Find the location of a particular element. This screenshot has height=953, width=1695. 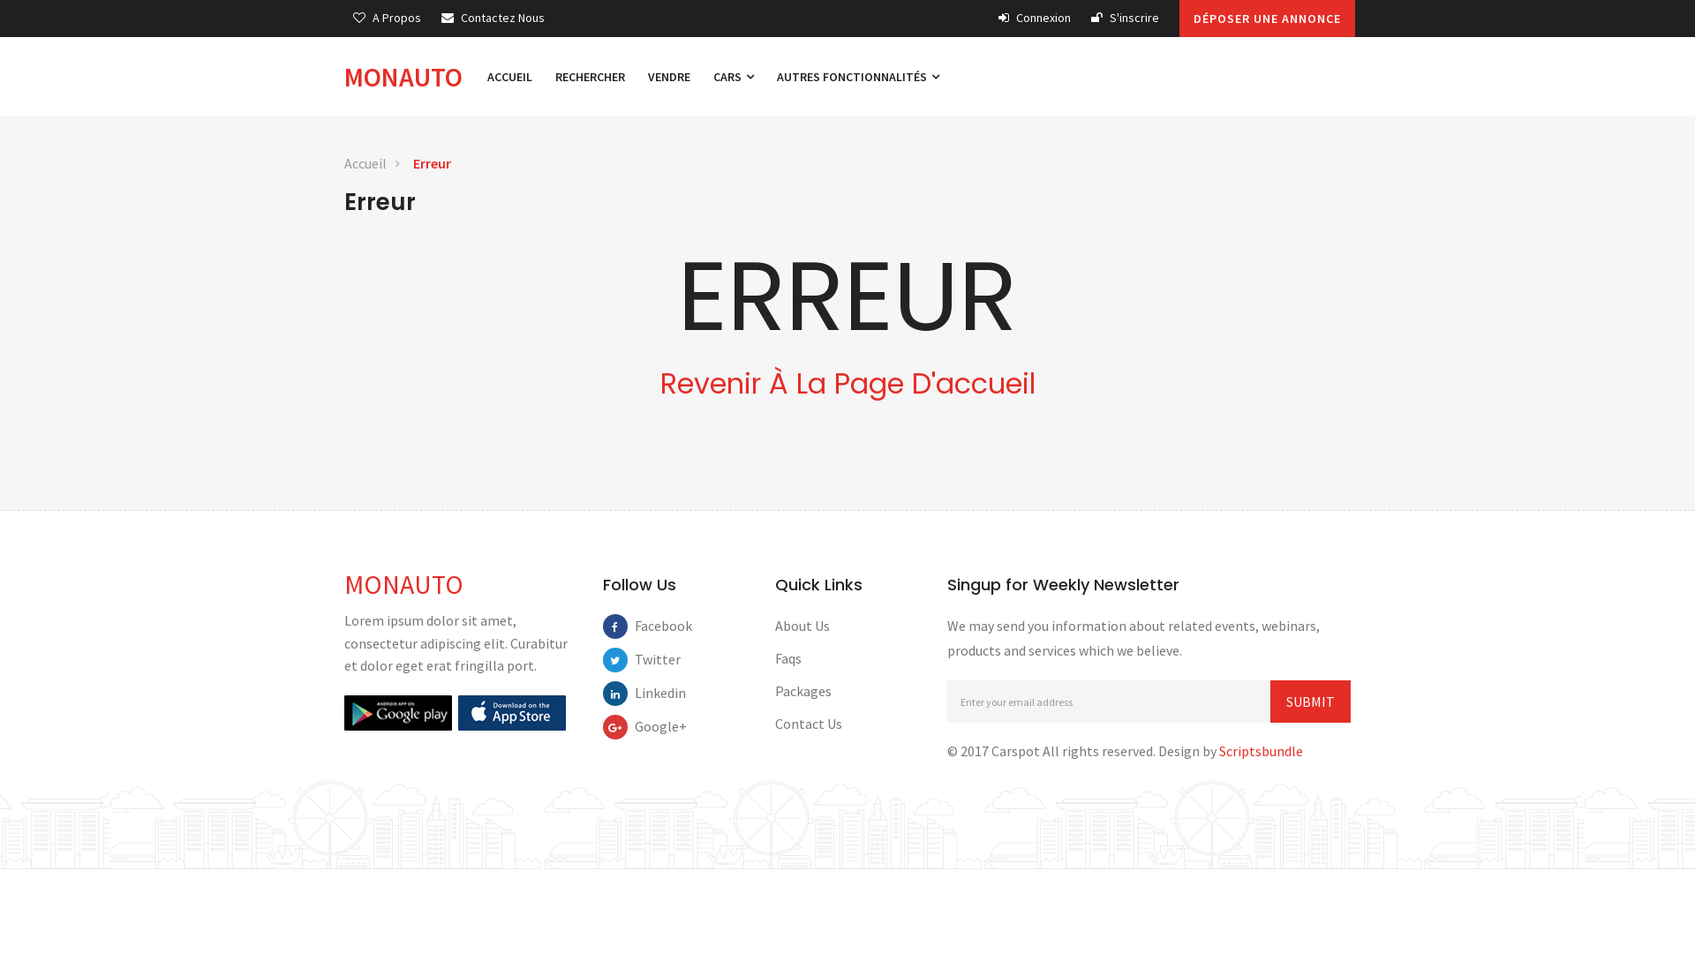

Accueil is located at coordinates (365, 164).